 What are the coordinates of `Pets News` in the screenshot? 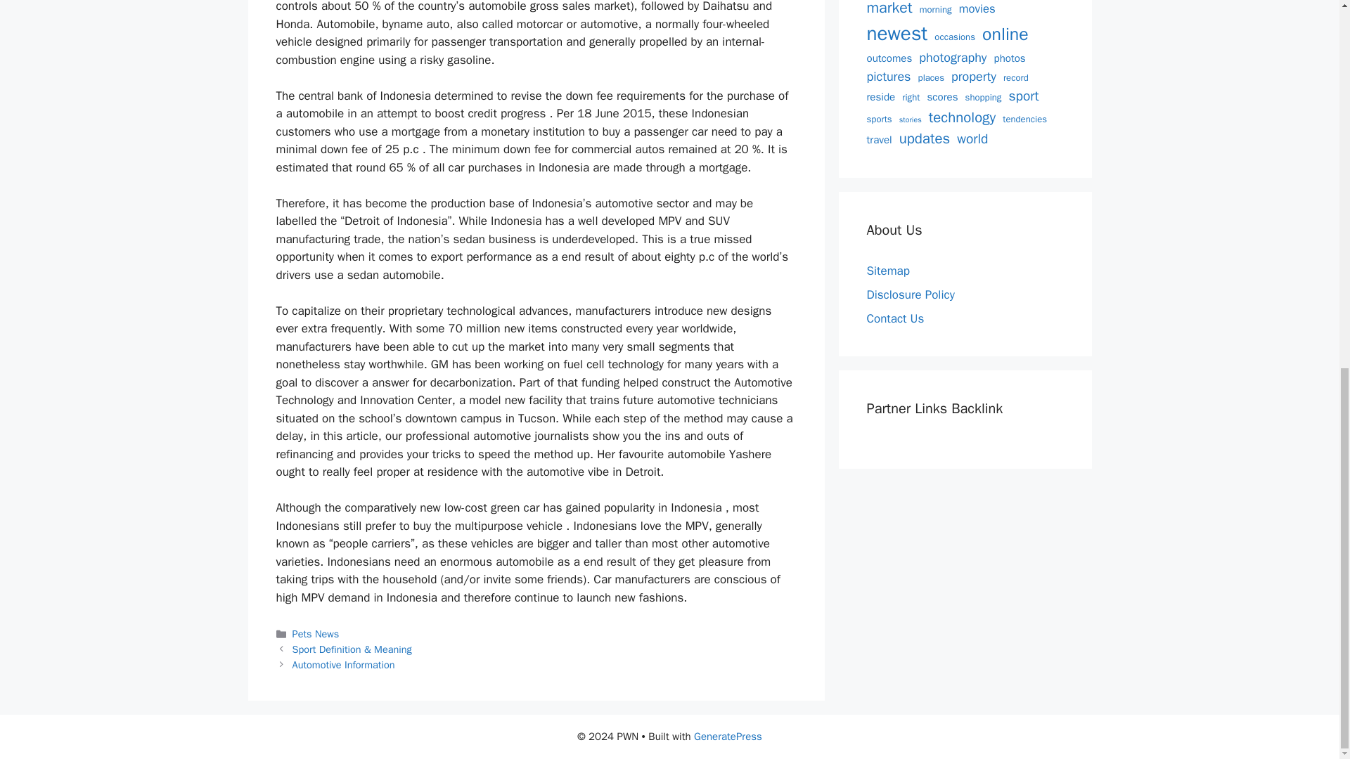 It's located at (316, 634).